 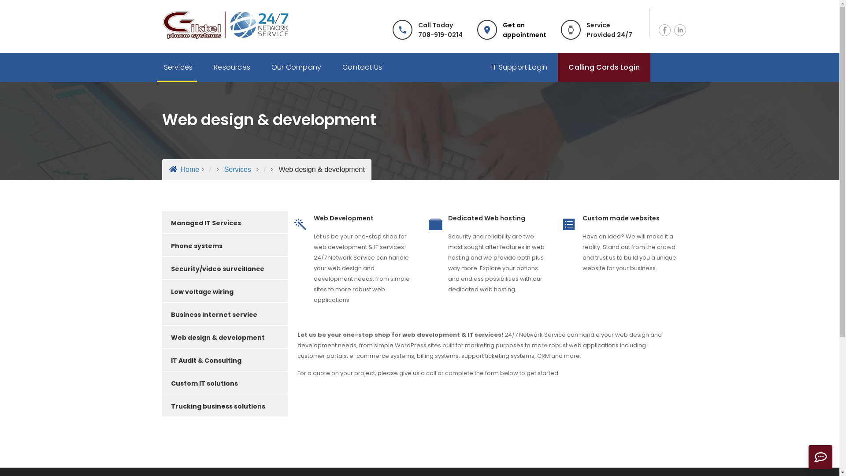 What do you see at coordinates (604, 67) in the screenshot?
I see `Calling Cards Login` at bounding box center [604, 67].